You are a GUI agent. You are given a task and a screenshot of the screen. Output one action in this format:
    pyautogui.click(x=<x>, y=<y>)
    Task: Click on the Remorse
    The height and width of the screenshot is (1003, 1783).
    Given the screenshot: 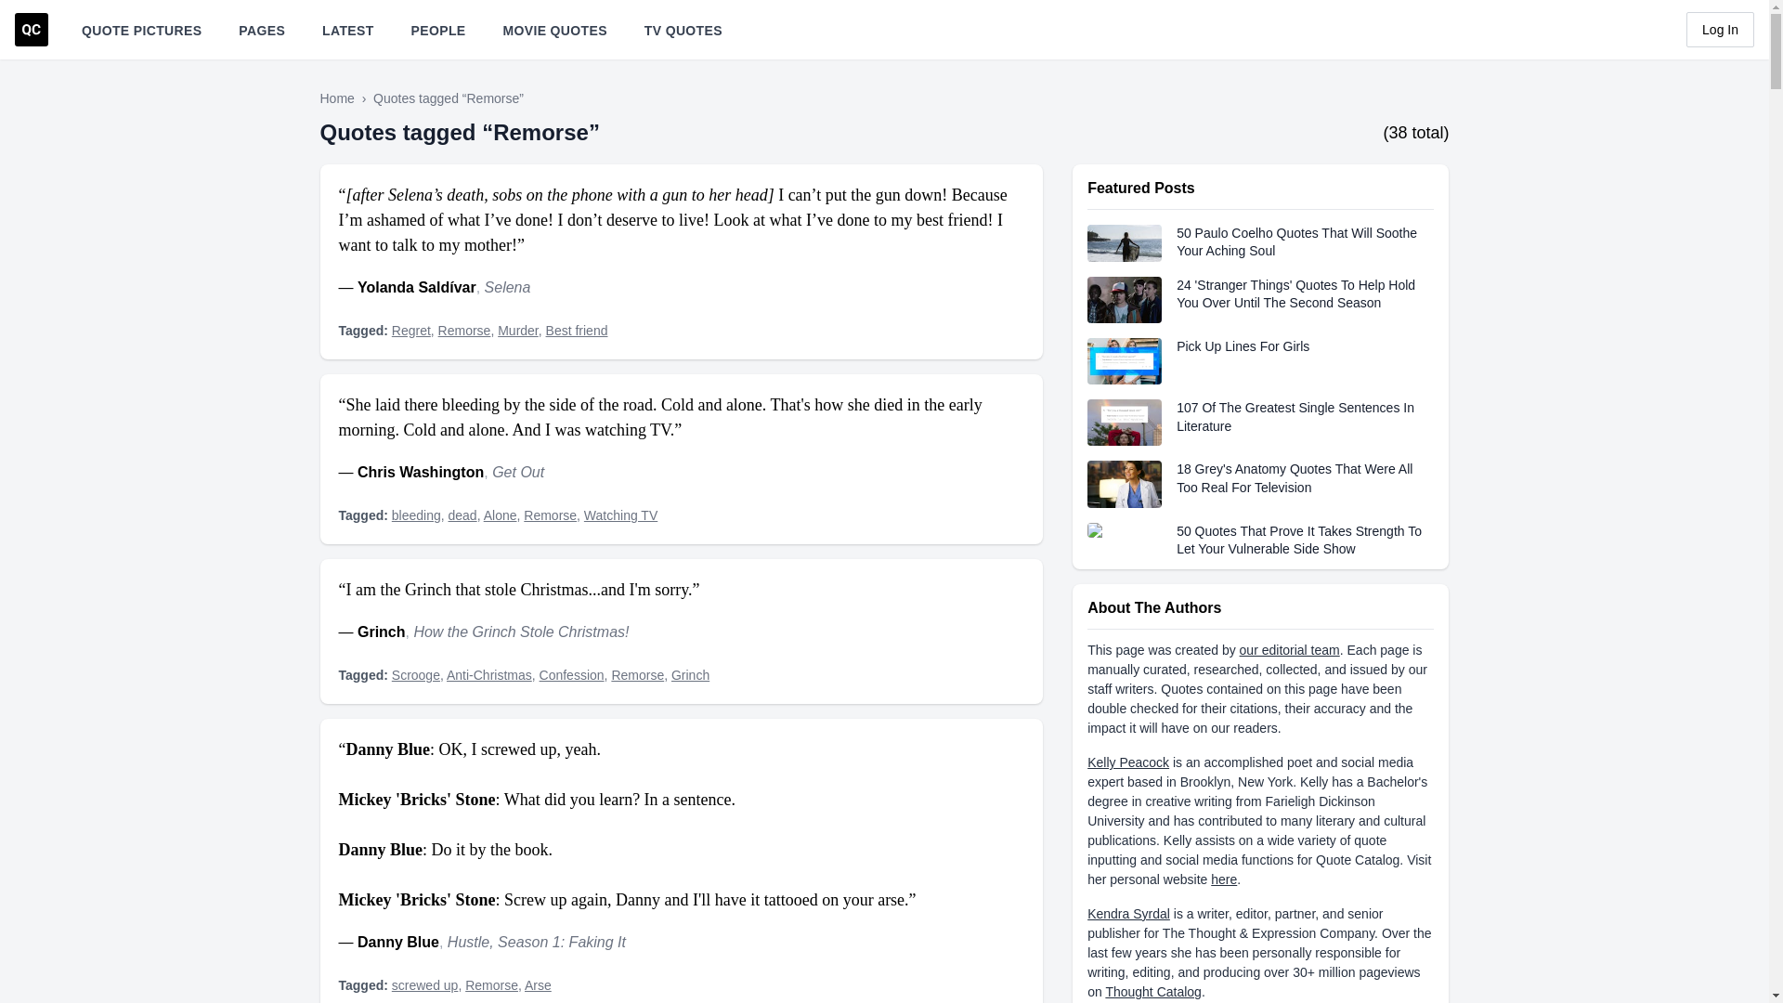 What is the action you would take?
    pyautogui.click(x=550, y=515)
    